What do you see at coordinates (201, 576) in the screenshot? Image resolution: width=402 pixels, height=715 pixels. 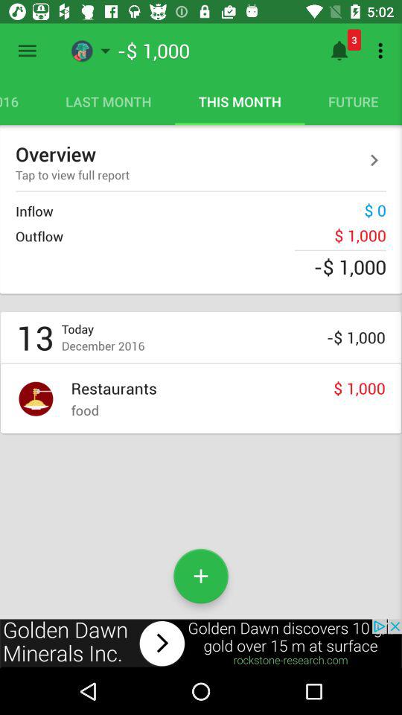 I see `select the plus symbol in green color` at bounding box center [201, 576].